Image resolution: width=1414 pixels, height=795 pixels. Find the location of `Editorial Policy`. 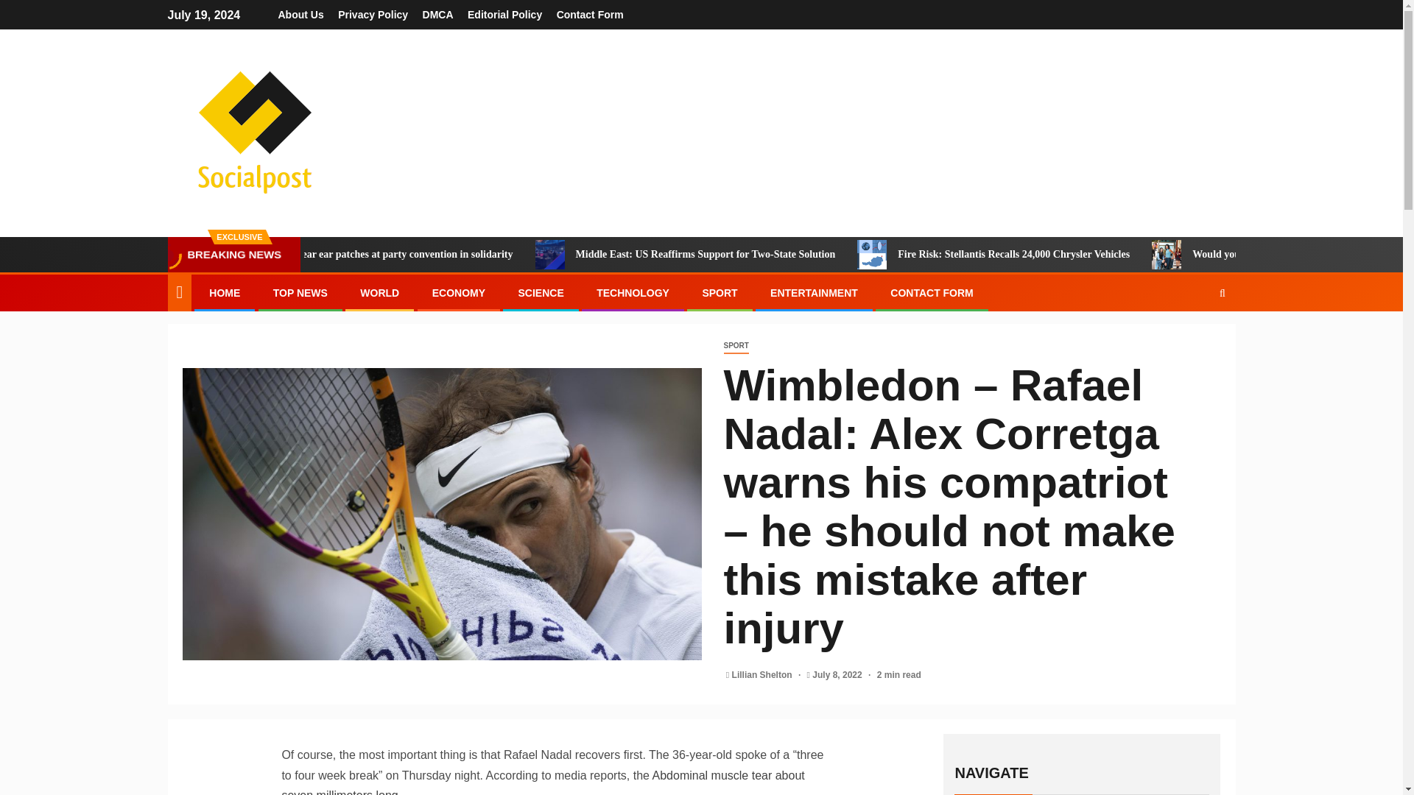

Editorial Policy is located at coordinates (504, 15).